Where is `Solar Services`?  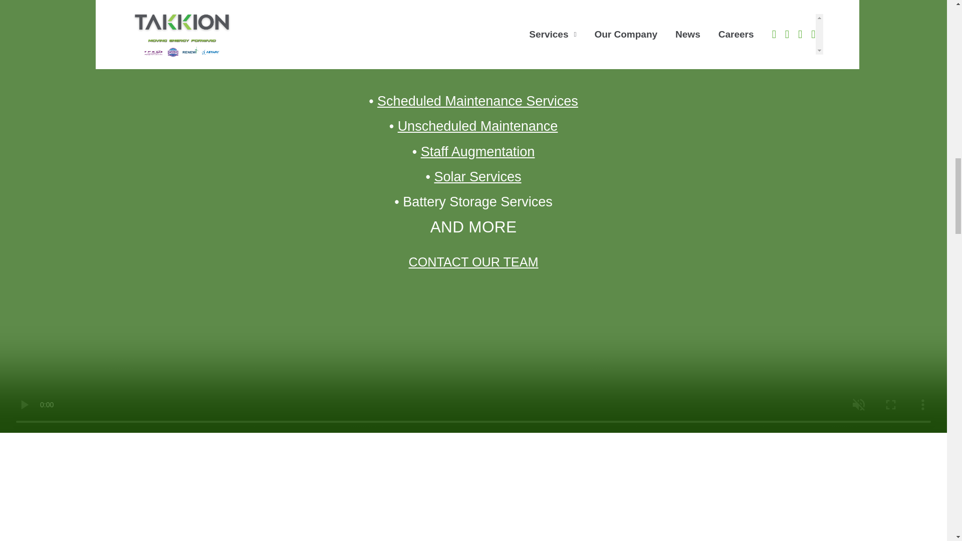
Solar Services is located at coordinates (477, 177).